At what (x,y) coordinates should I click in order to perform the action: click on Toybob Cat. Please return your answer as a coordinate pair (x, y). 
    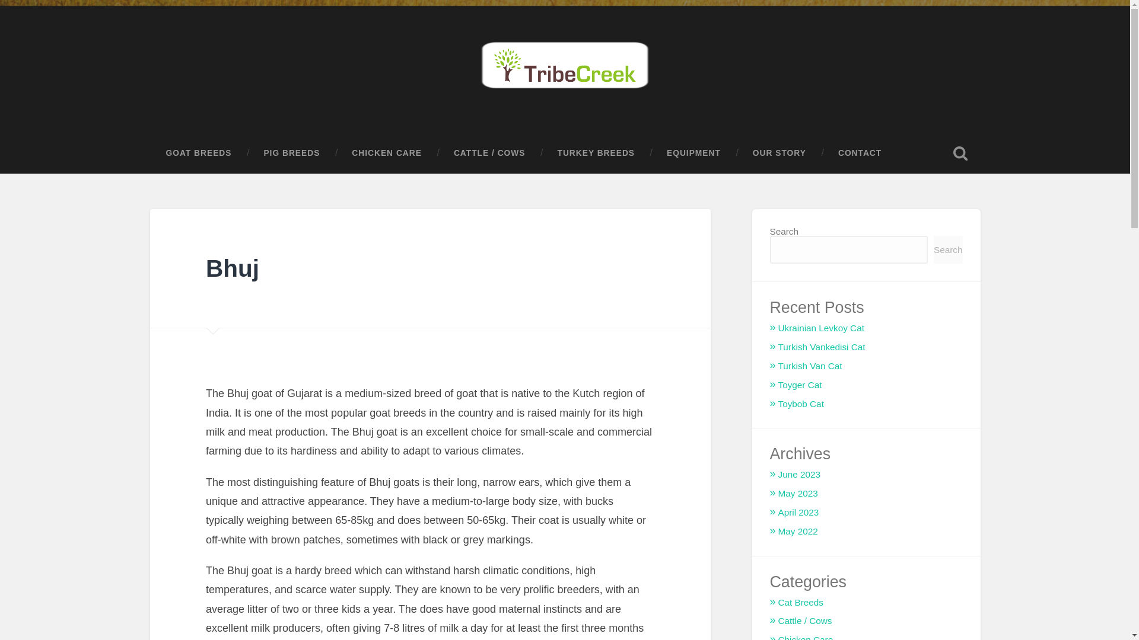
    Looking at the image, I should click on (801, 404).